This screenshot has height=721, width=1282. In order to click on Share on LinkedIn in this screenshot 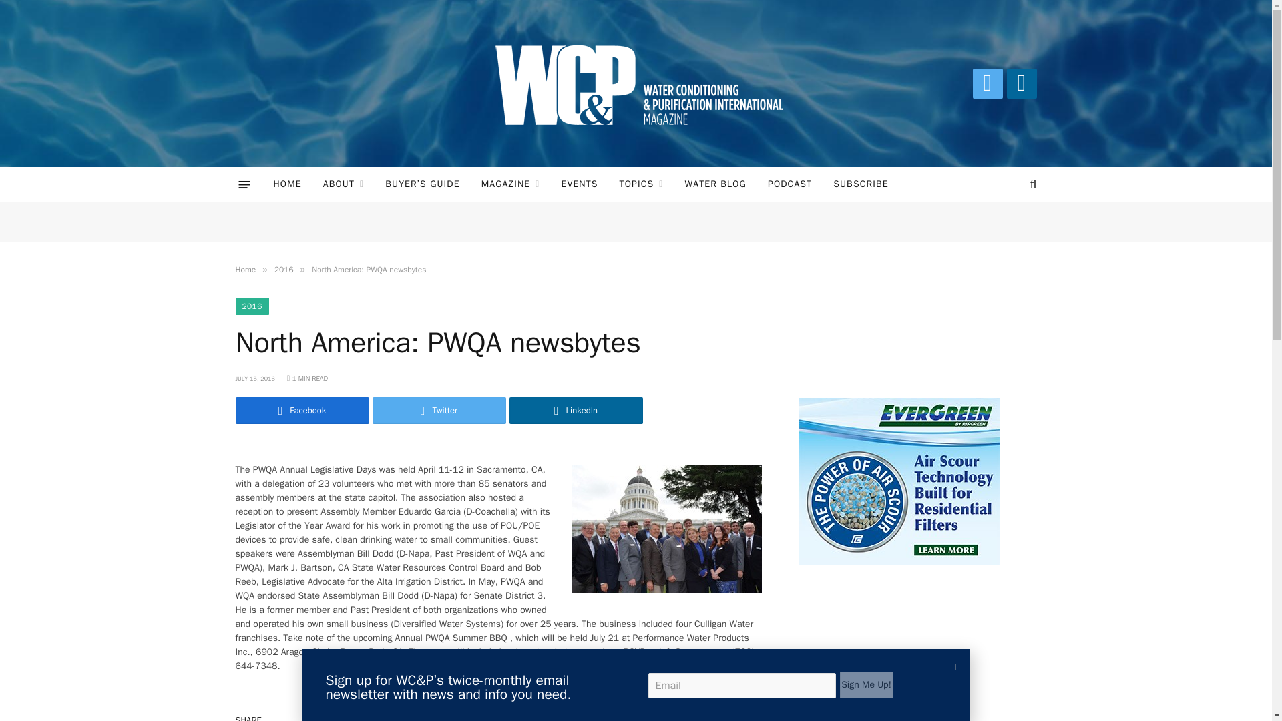, I will do `click(576, 411)`.